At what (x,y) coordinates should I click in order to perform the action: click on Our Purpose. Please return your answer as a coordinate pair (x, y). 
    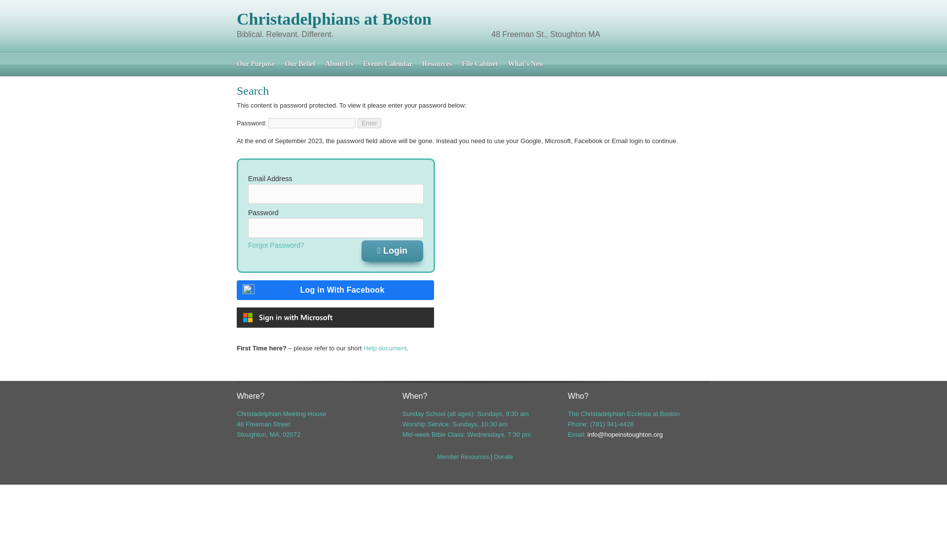
    Looking at the image, I should click on (255, 63).